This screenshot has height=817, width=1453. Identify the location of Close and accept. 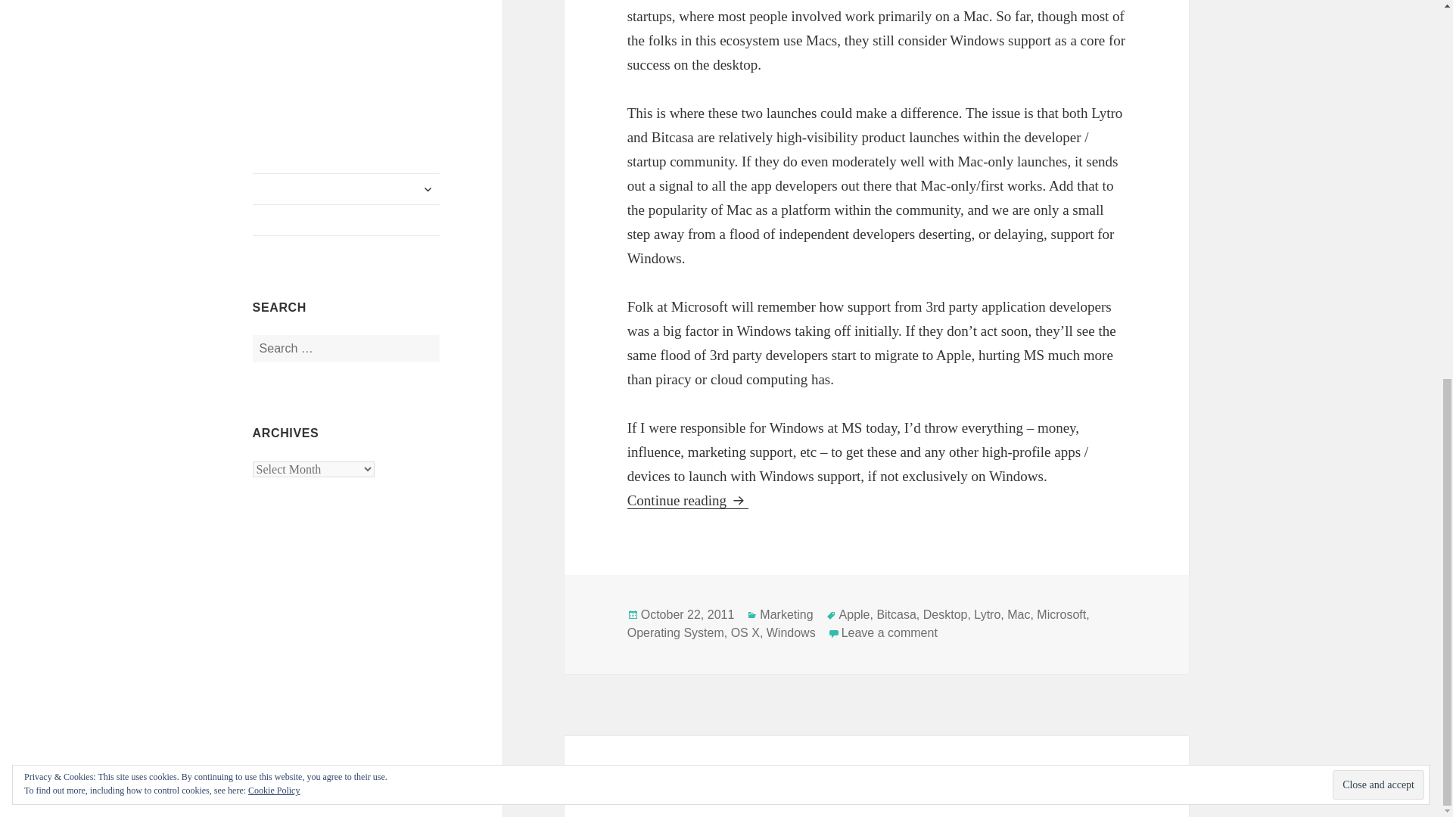
(687, 499).